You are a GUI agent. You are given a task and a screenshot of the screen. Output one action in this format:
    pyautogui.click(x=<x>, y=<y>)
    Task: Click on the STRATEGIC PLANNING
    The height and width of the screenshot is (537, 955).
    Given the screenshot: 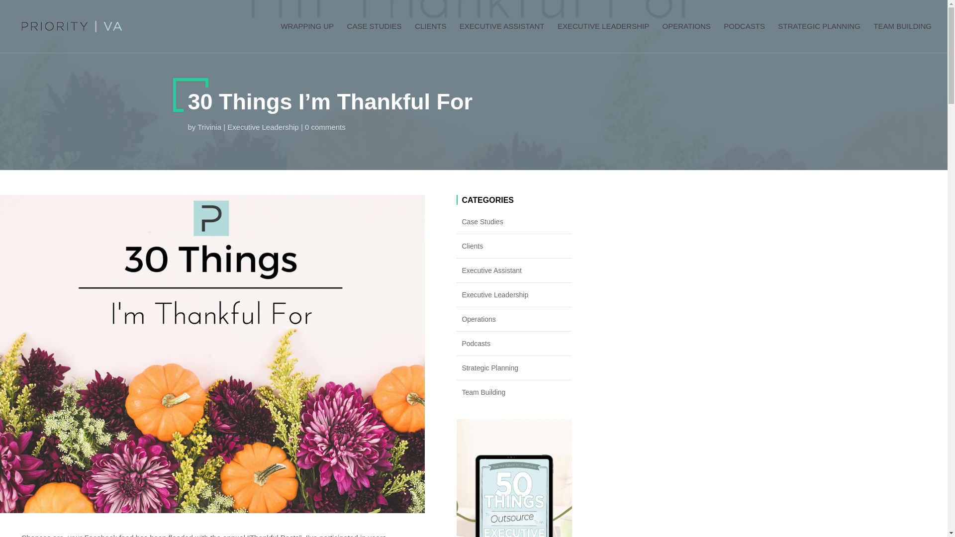 What is the action you would take?
    pyautogui.click(x=819, y=35)
    